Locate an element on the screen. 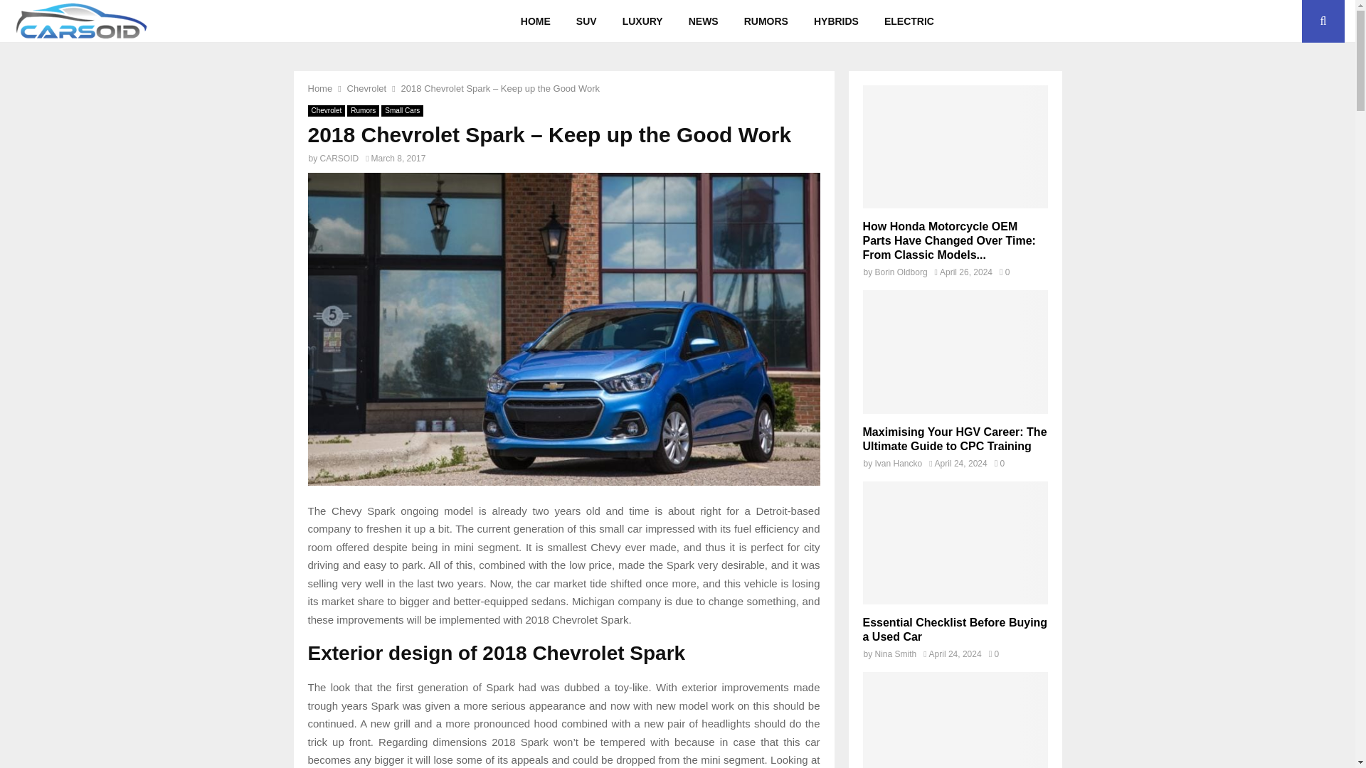  15 Tips for Replacing Your Battery Quickly is located at coordinates (955, 720).